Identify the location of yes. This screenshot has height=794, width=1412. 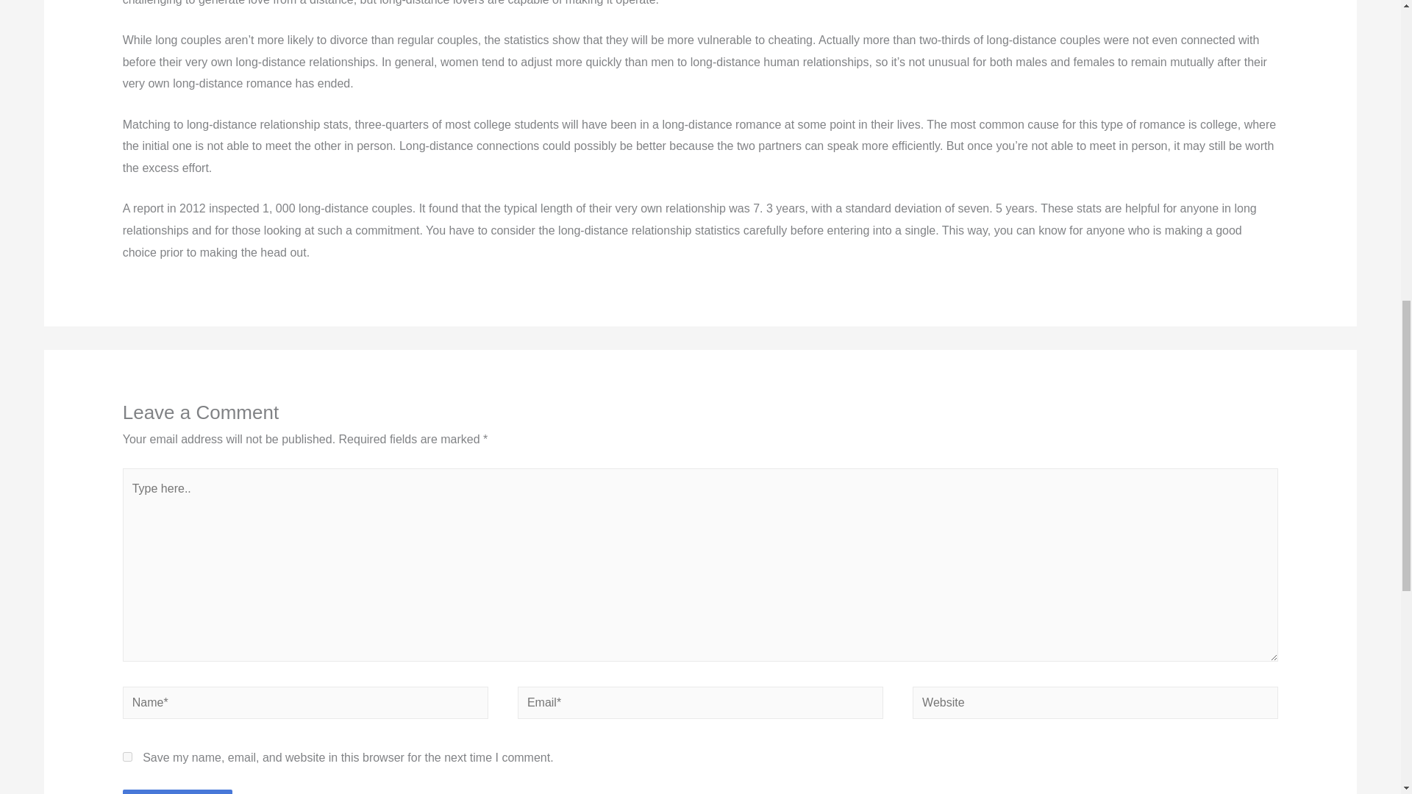
(128, 756).